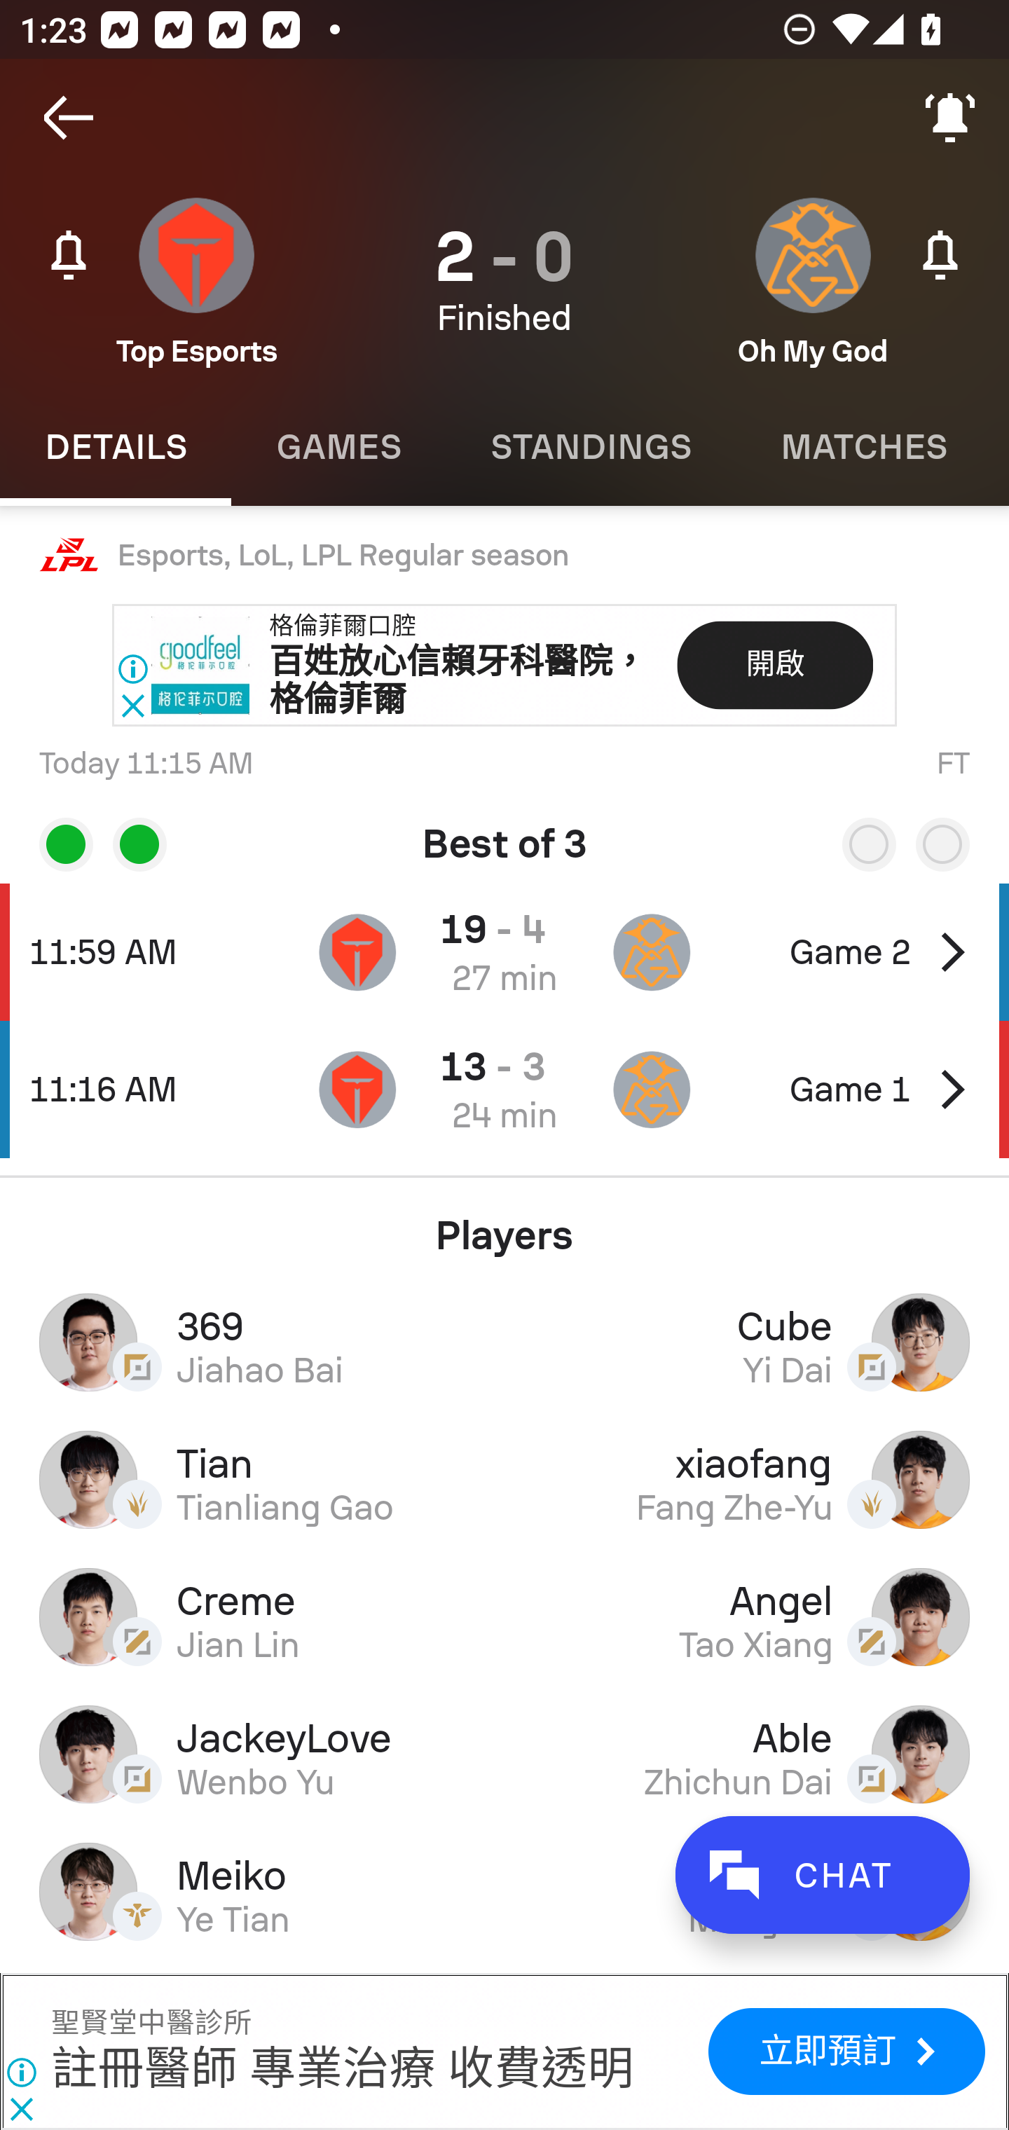 This screenshot has height=2130, width=1009. I want to click on 369 Cube Jiahao Bai Yi Dai, so click(504, 1341).